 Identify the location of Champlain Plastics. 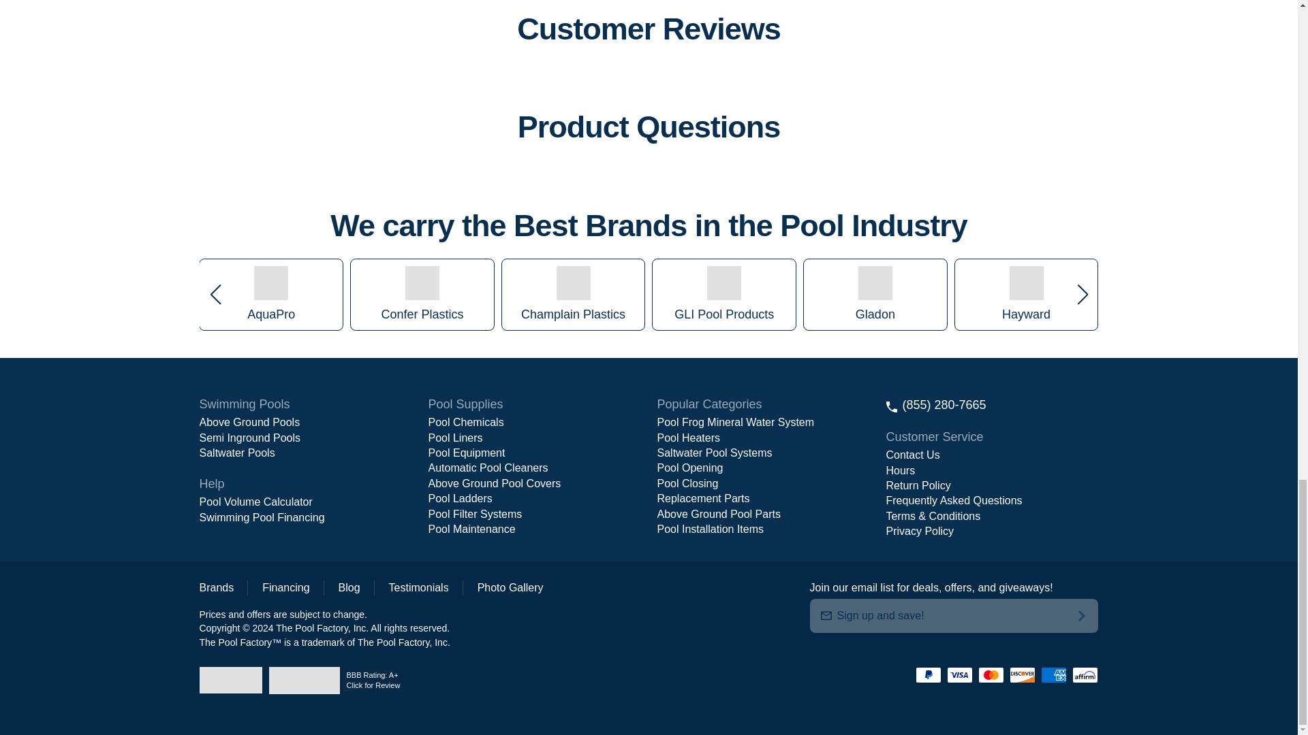
(574, 282).